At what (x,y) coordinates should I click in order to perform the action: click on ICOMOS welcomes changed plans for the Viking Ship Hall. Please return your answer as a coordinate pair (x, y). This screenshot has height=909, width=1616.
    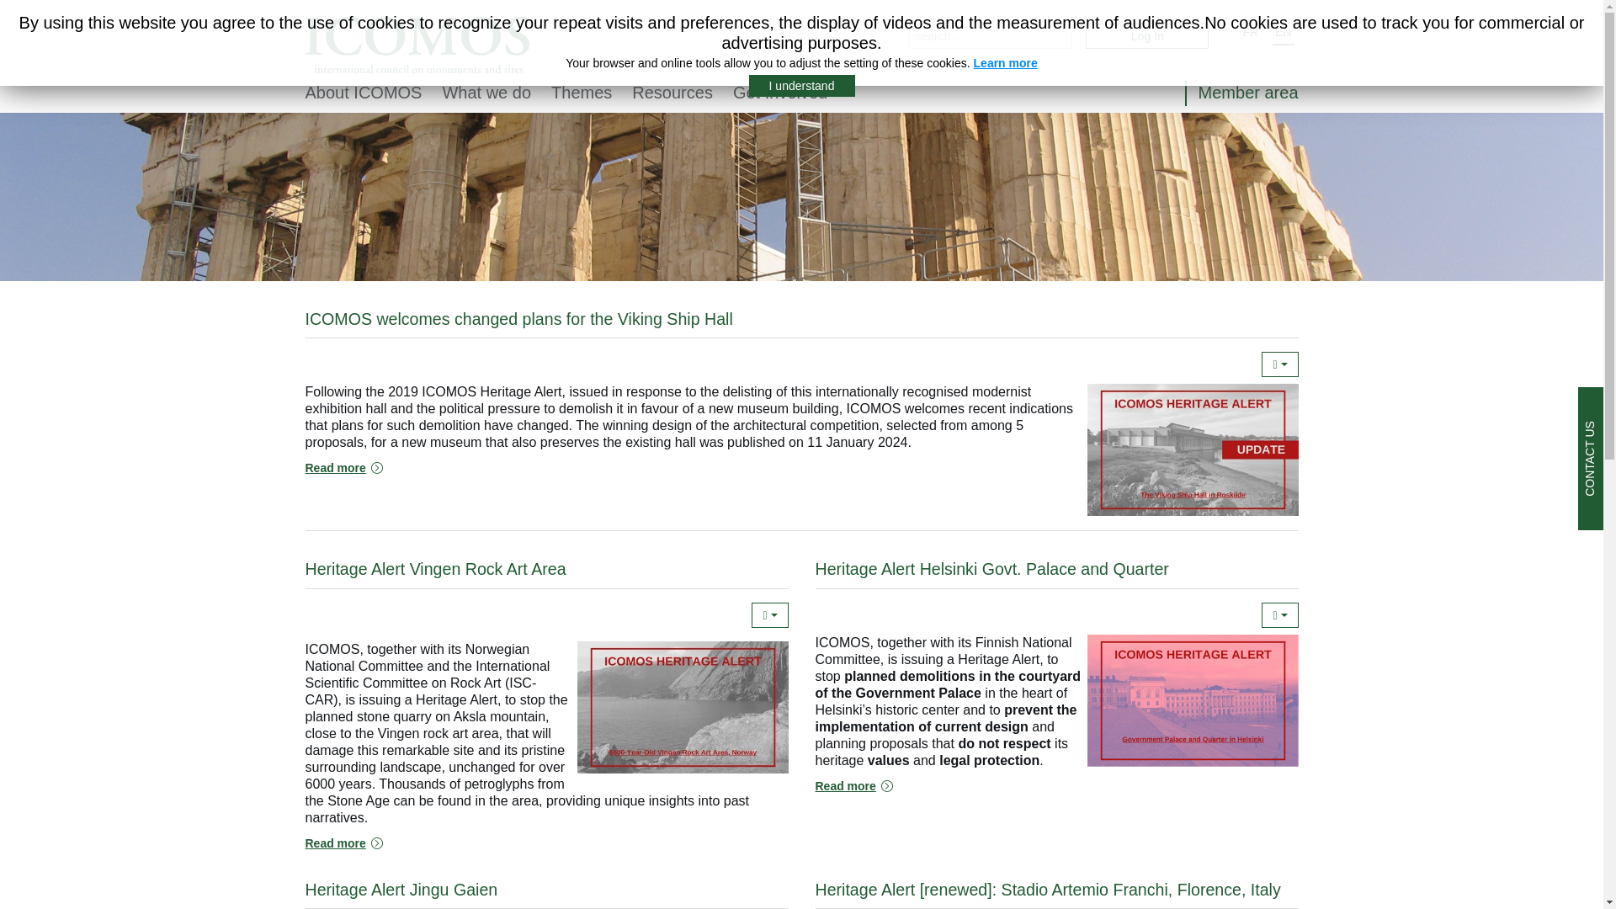
    Looking at the image, I should click on (518, 318).